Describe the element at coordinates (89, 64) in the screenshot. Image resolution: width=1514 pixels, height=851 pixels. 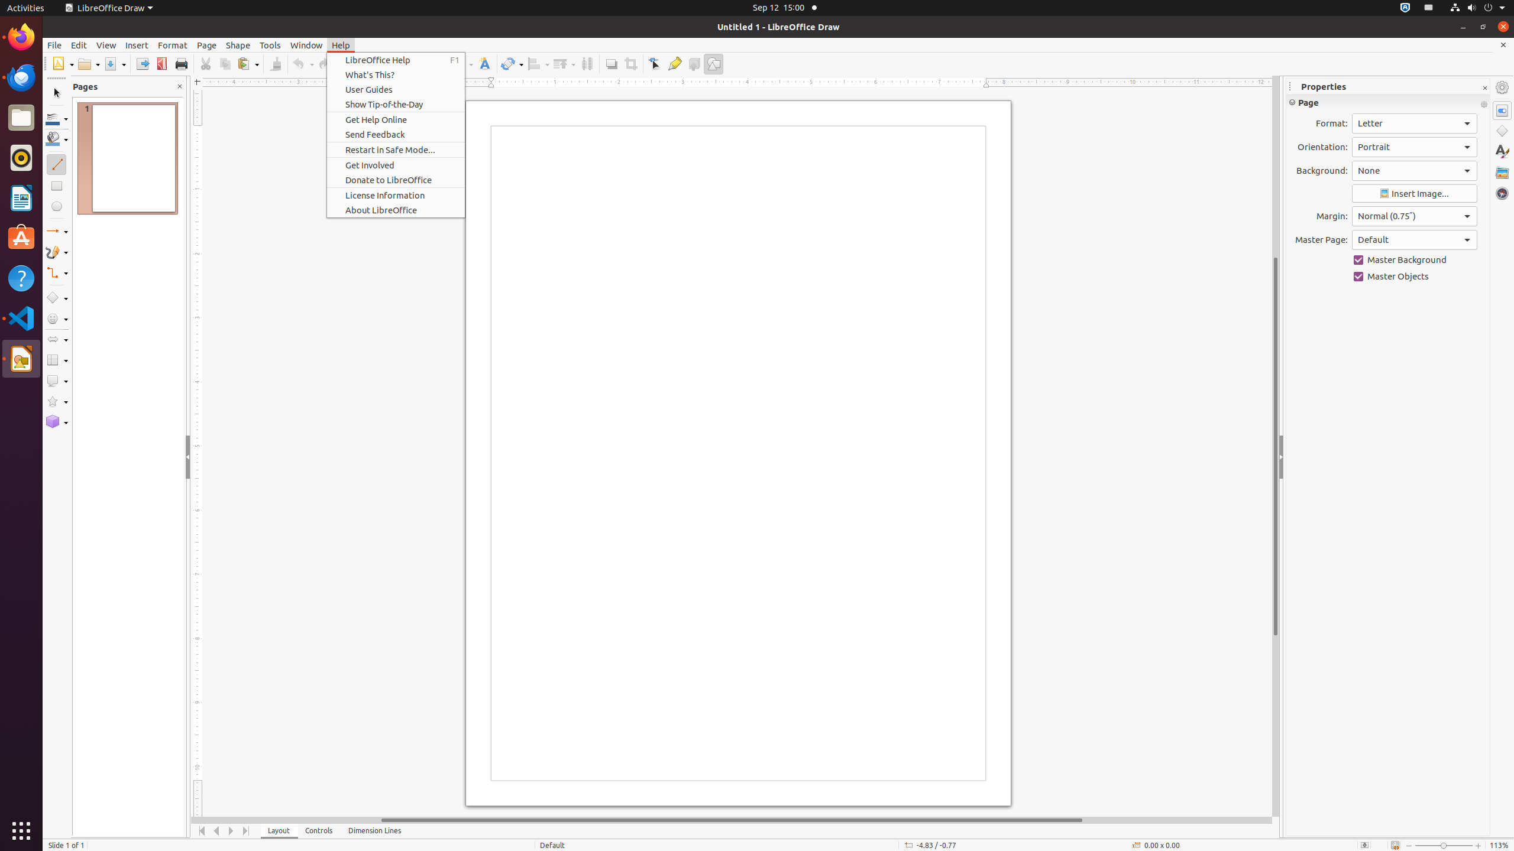
I see `Open` at that location.